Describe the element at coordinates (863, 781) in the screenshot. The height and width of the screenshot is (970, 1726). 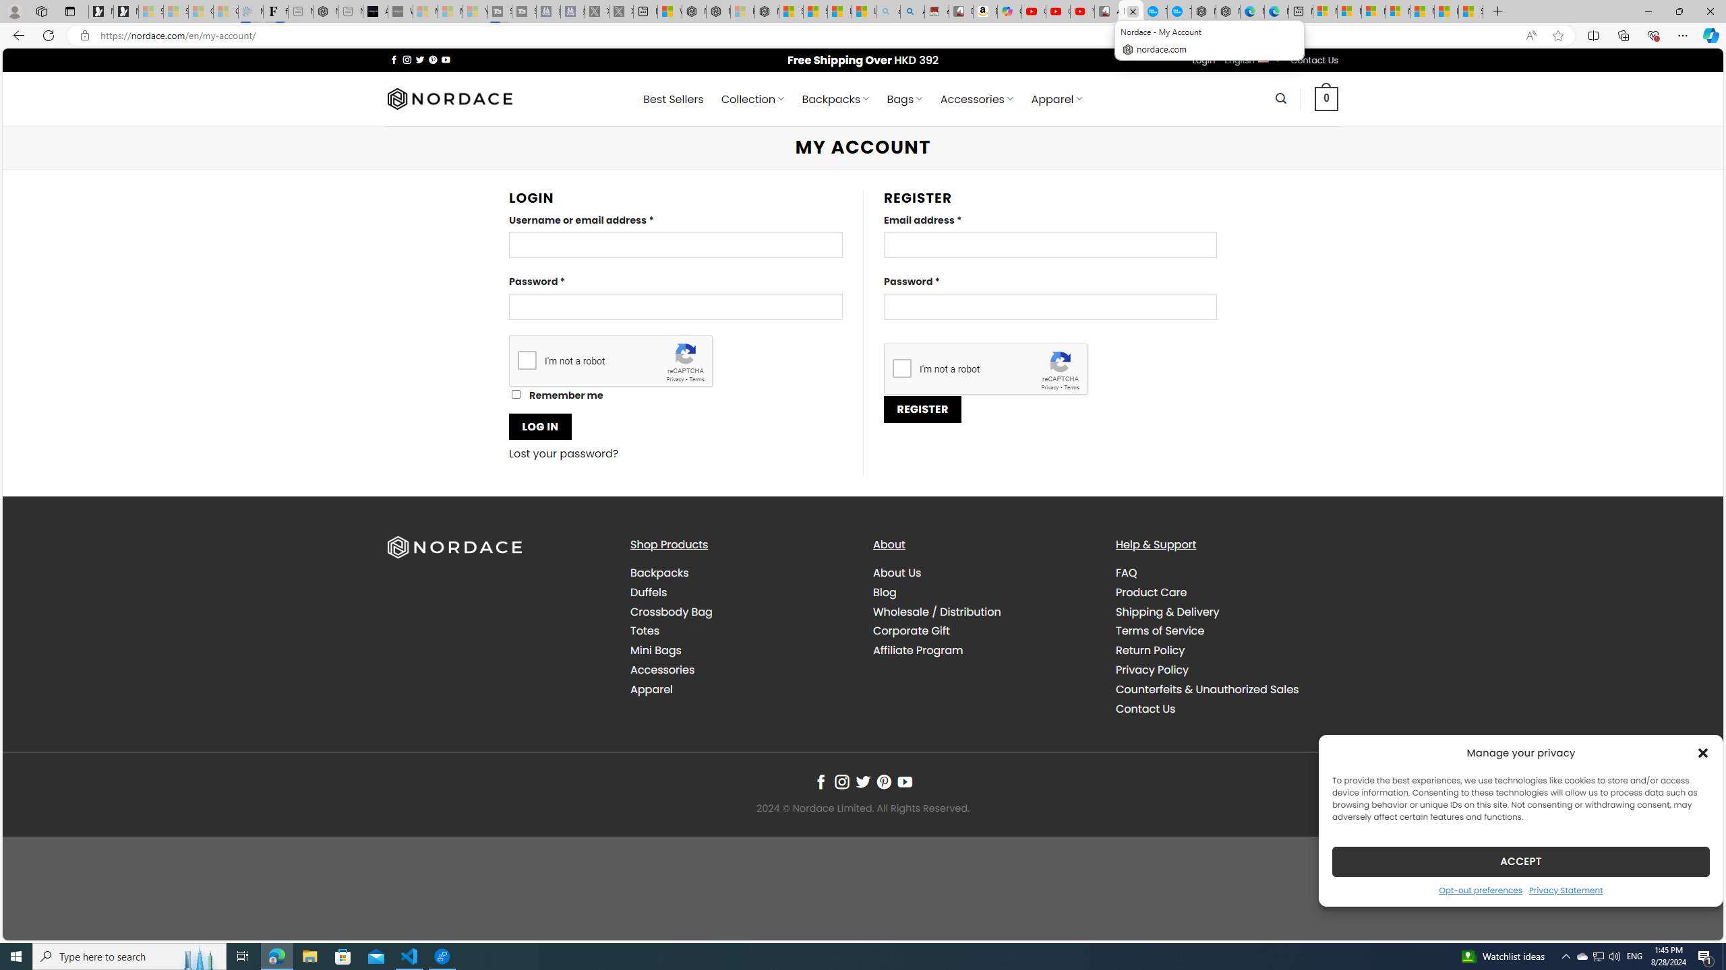
I see `Follow on Twitter` at that location.